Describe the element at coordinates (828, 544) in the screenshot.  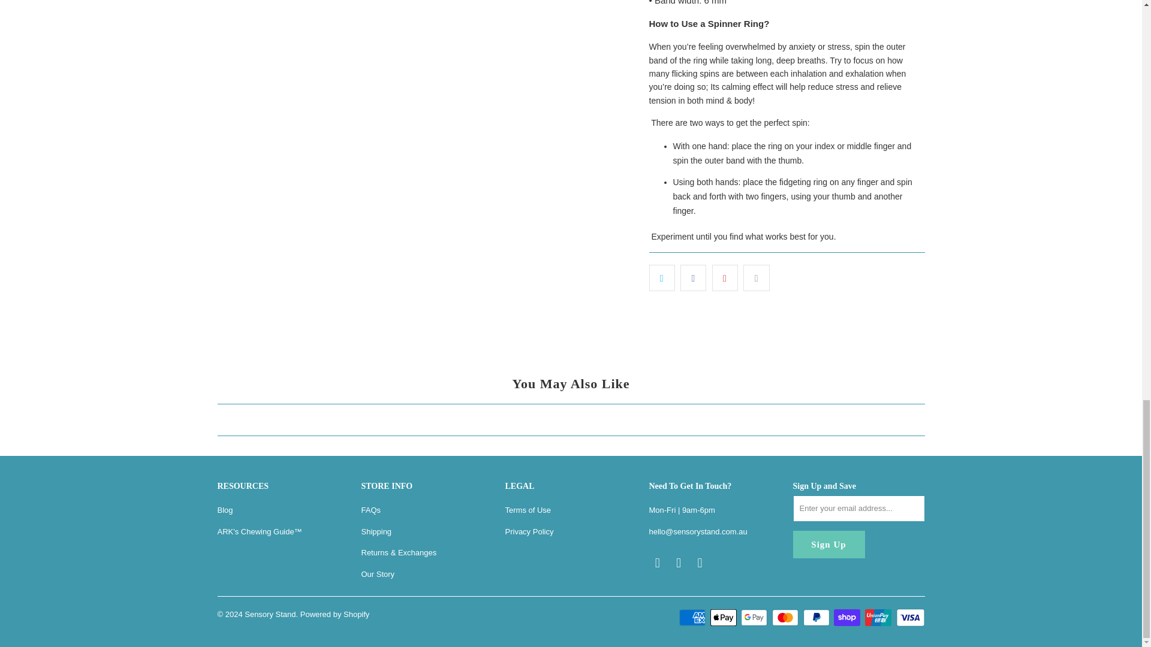
I see `Sign Up` at that location.